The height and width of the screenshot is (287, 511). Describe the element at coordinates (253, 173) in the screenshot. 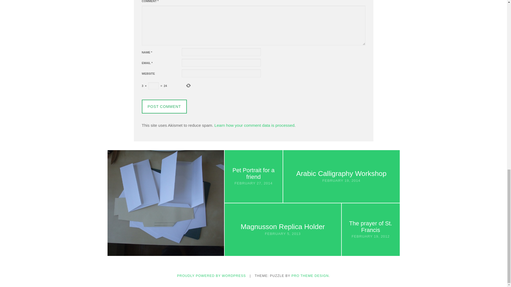

I see `Pet Portrait for a friend` at that location.